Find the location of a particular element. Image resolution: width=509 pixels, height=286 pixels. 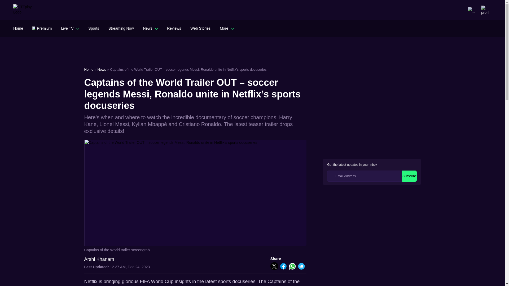

Premium is located at coordinates (42, 28).